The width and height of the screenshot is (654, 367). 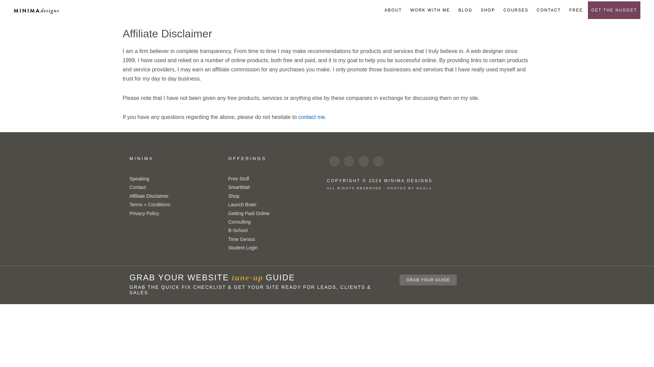 I want to click on SmartMail, so click(x=239, y=187).